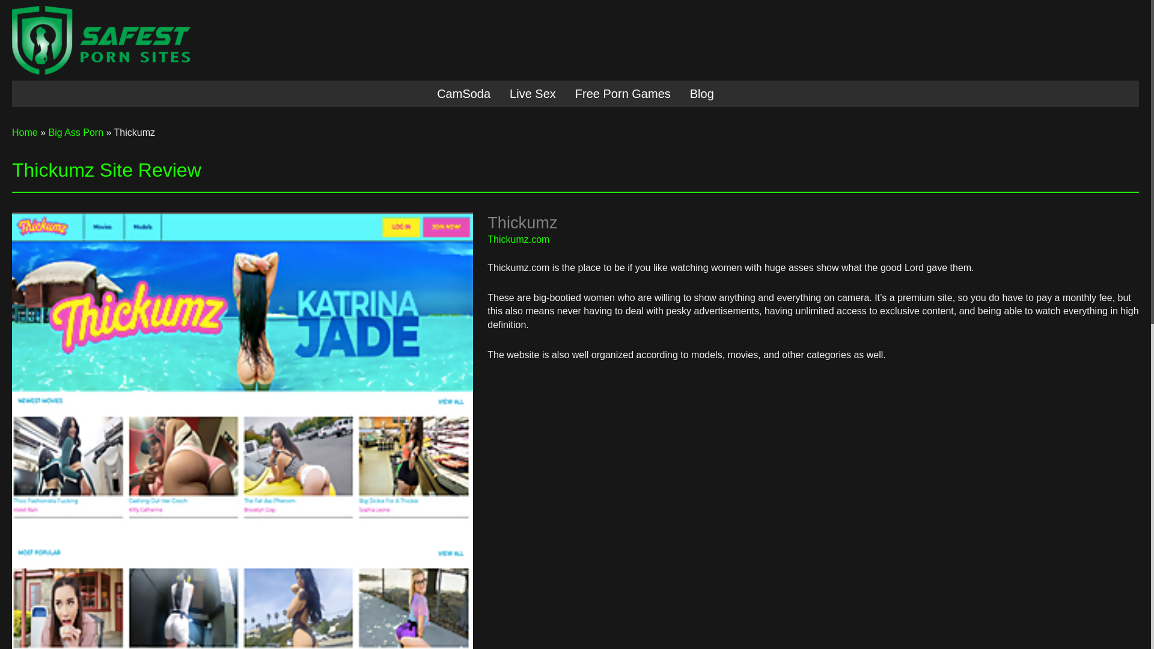 The height and width of the screenshot is (649, 1154). I want to click on Blog, so click(702, 94).